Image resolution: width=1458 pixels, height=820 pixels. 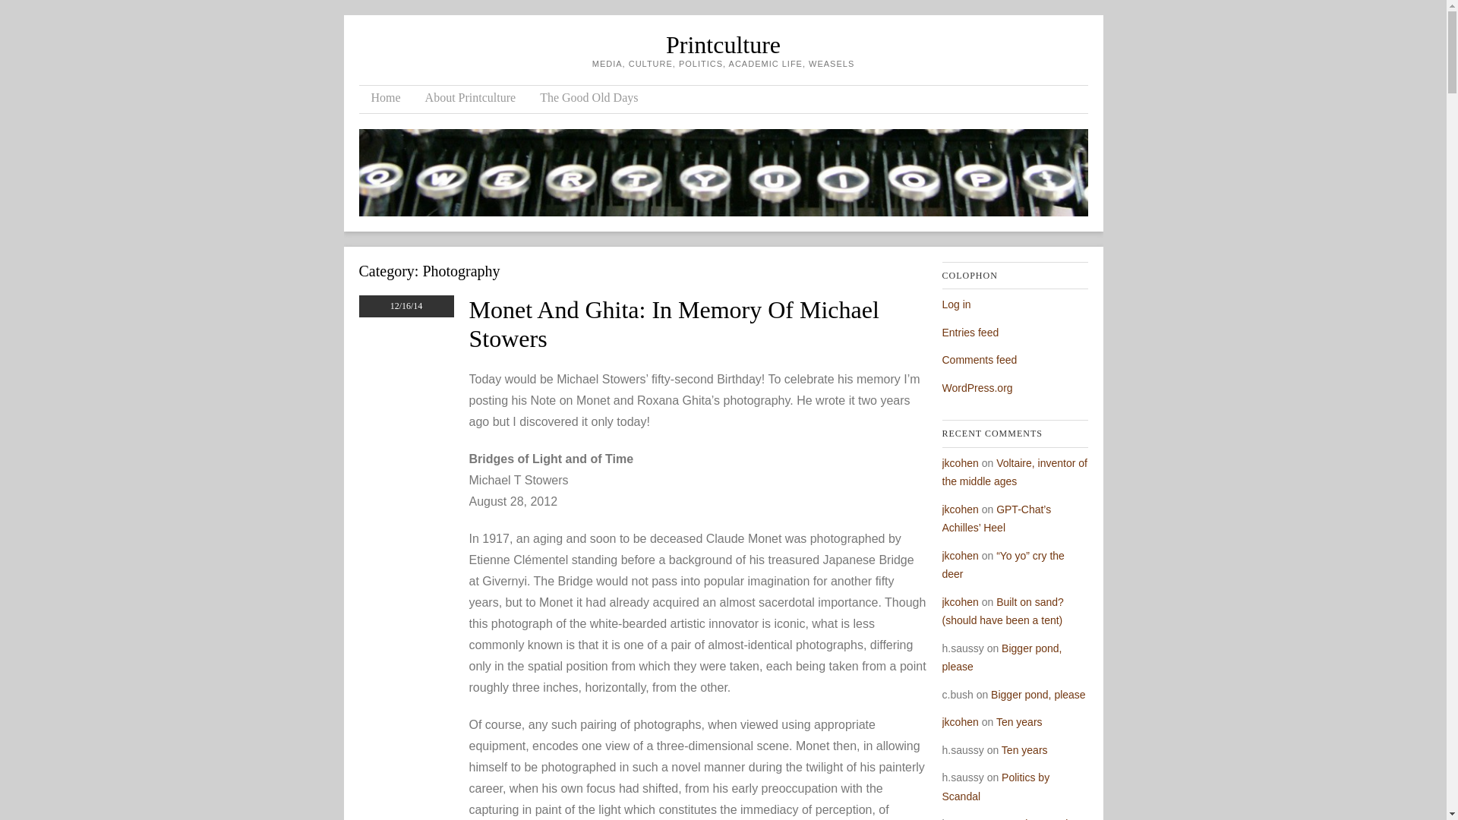 I want to click on Entries feed, so click(x=970, y=333).